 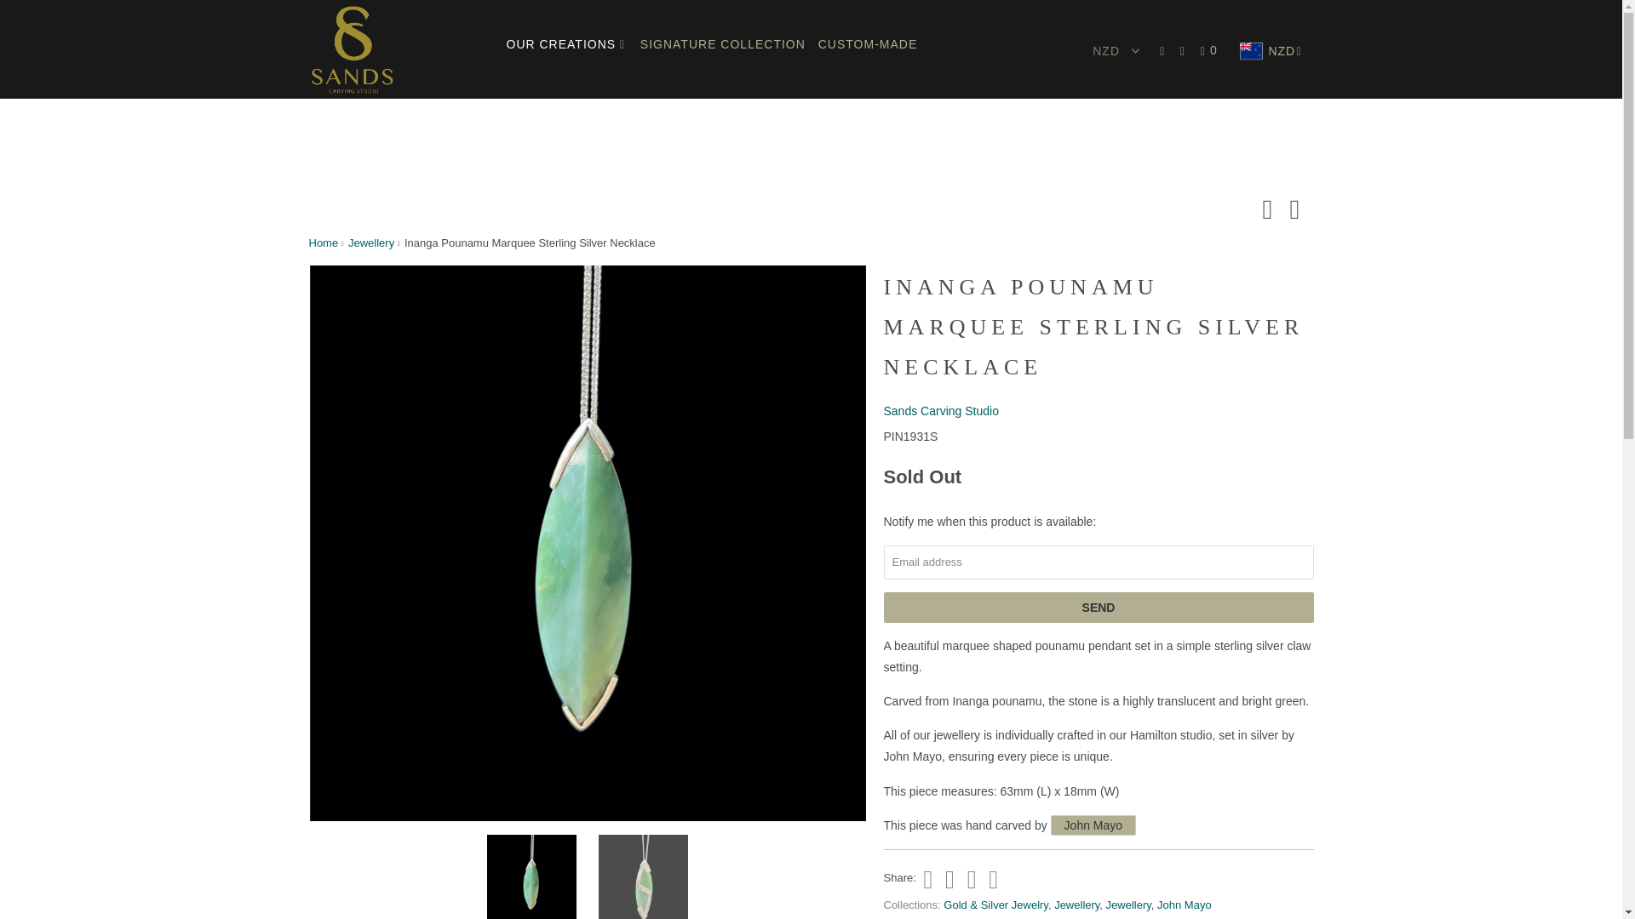 What do you see at coordinates (1099, 608) in the screenshot?
I see `Send` at bounding box center [1099, 608].